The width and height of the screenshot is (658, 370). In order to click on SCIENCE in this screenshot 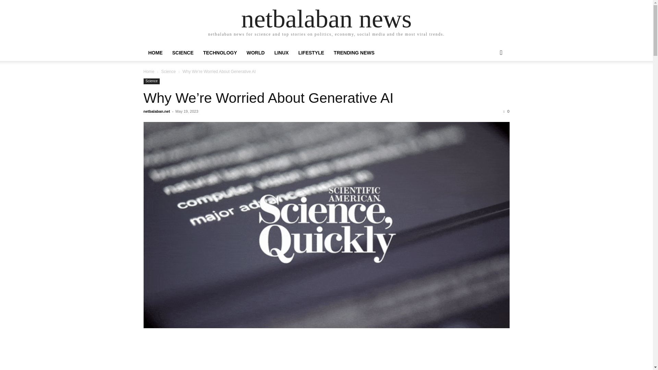, I will do `click(182, 53)`.